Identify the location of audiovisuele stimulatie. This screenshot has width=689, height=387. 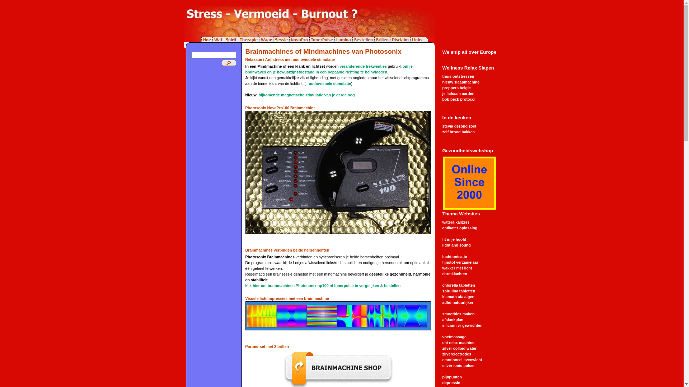
(330, 83).